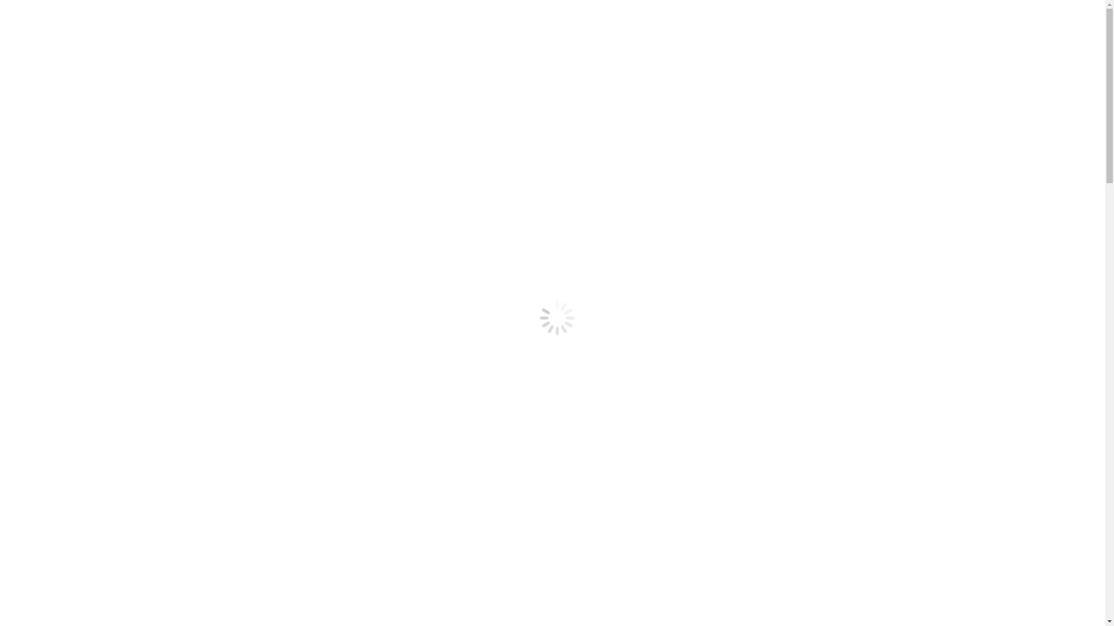  I want to click on Home, so click(39, 177).